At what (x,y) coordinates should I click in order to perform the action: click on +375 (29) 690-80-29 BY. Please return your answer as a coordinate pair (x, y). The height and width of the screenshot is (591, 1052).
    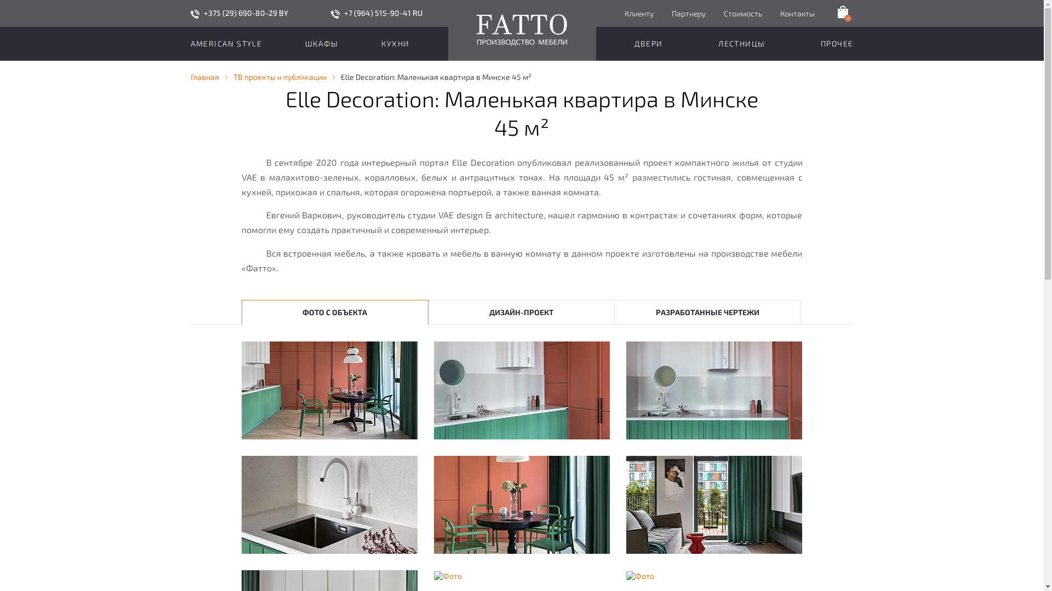
    Looking at the image, I should click on (246, 13).